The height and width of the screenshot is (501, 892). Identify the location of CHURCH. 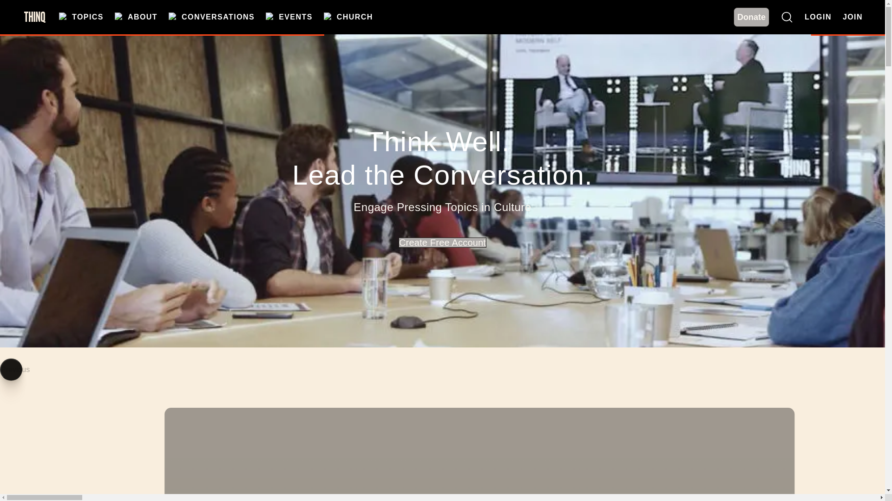
(348, 17).